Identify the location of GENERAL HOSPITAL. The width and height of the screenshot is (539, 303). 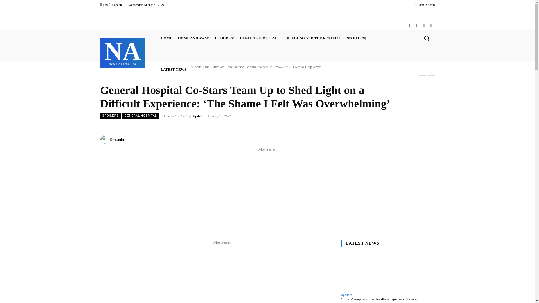
(122, 52).